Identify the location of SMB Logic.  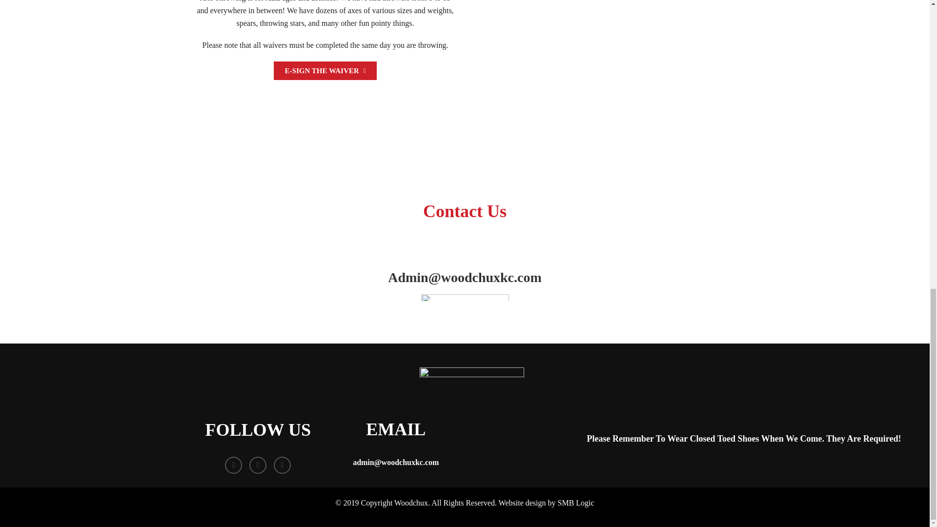
(576, 503).